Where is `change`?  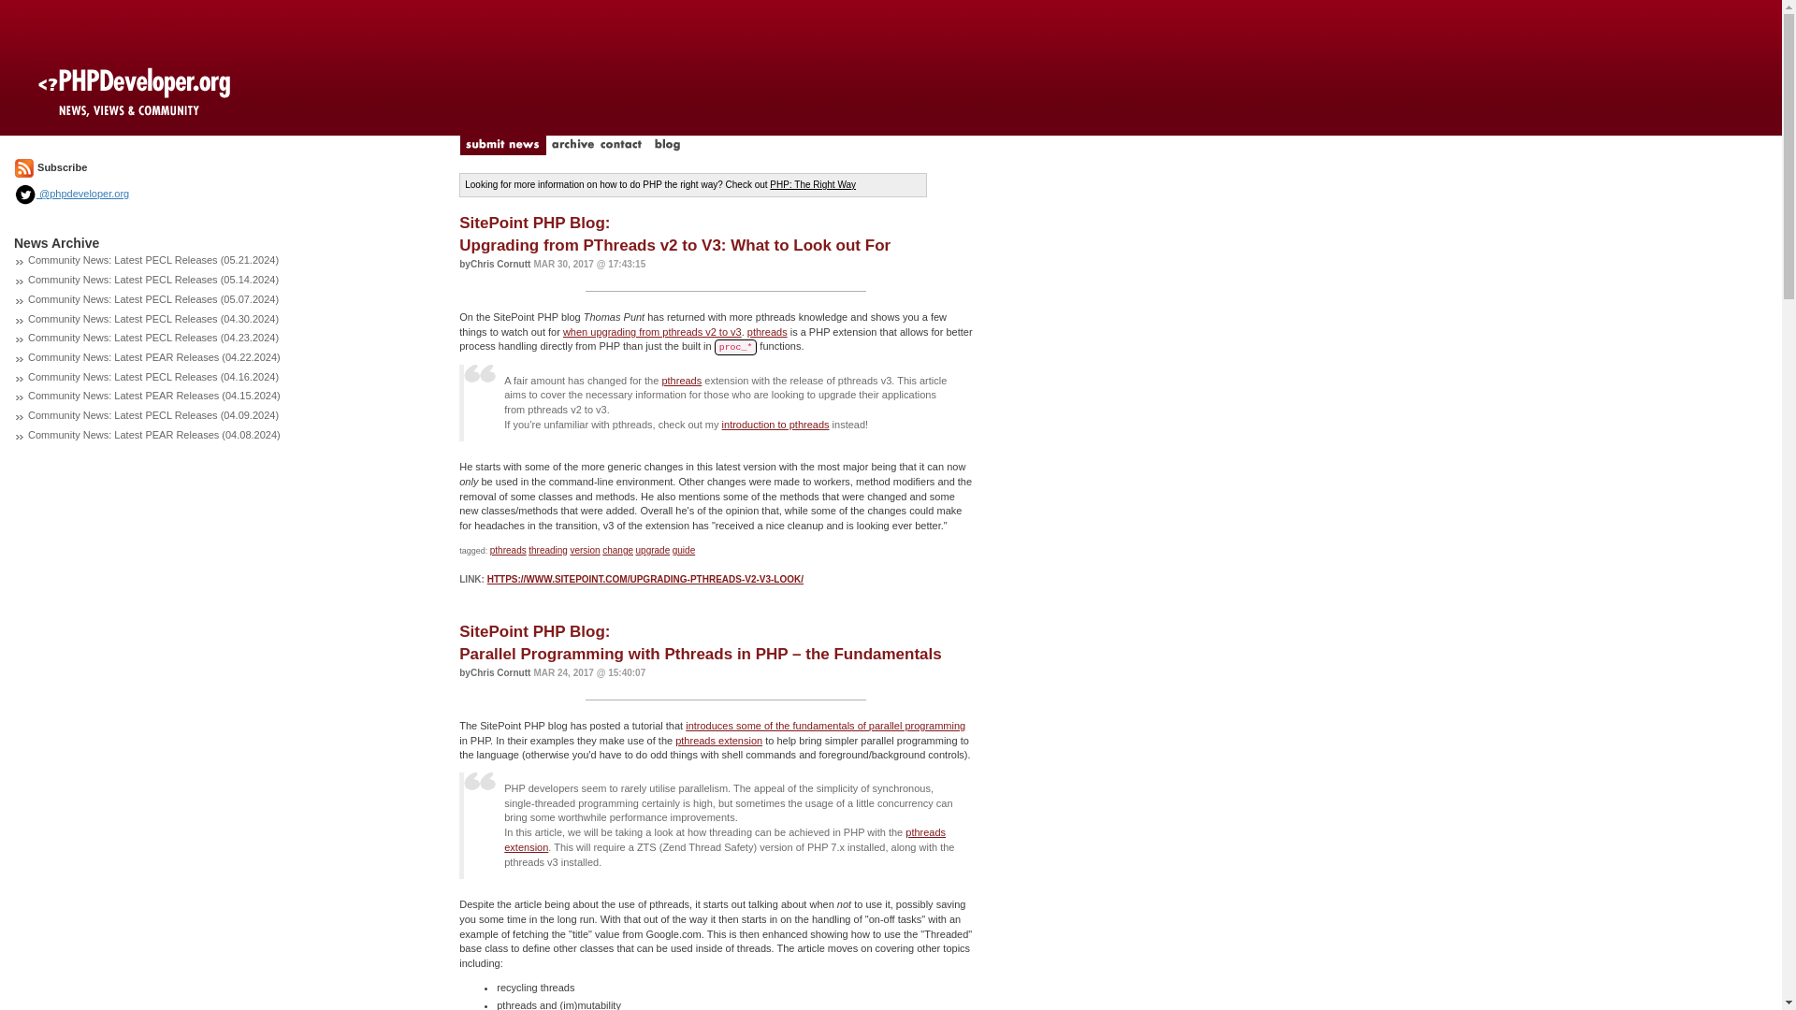 change is located at coordinates (617, 550).